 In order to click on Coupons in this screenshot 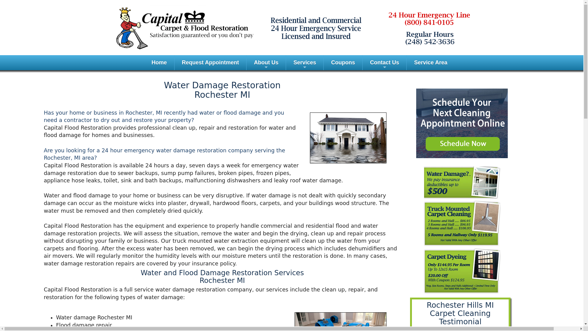, I will do `click(343, 63)`.